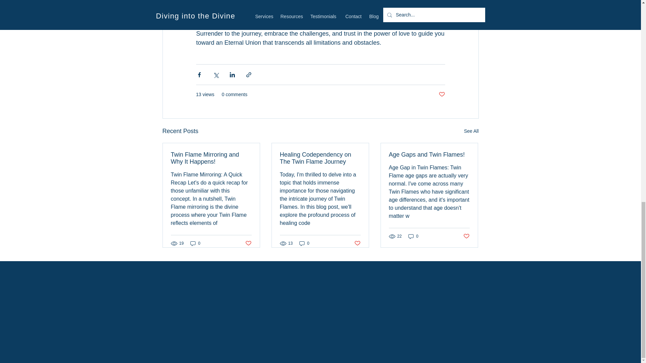 The width and height of the screenshot is (646, 363). What do you see at coordinates (413, 236) in the screenshot?
I see `0` at bounding box center [413, 236].